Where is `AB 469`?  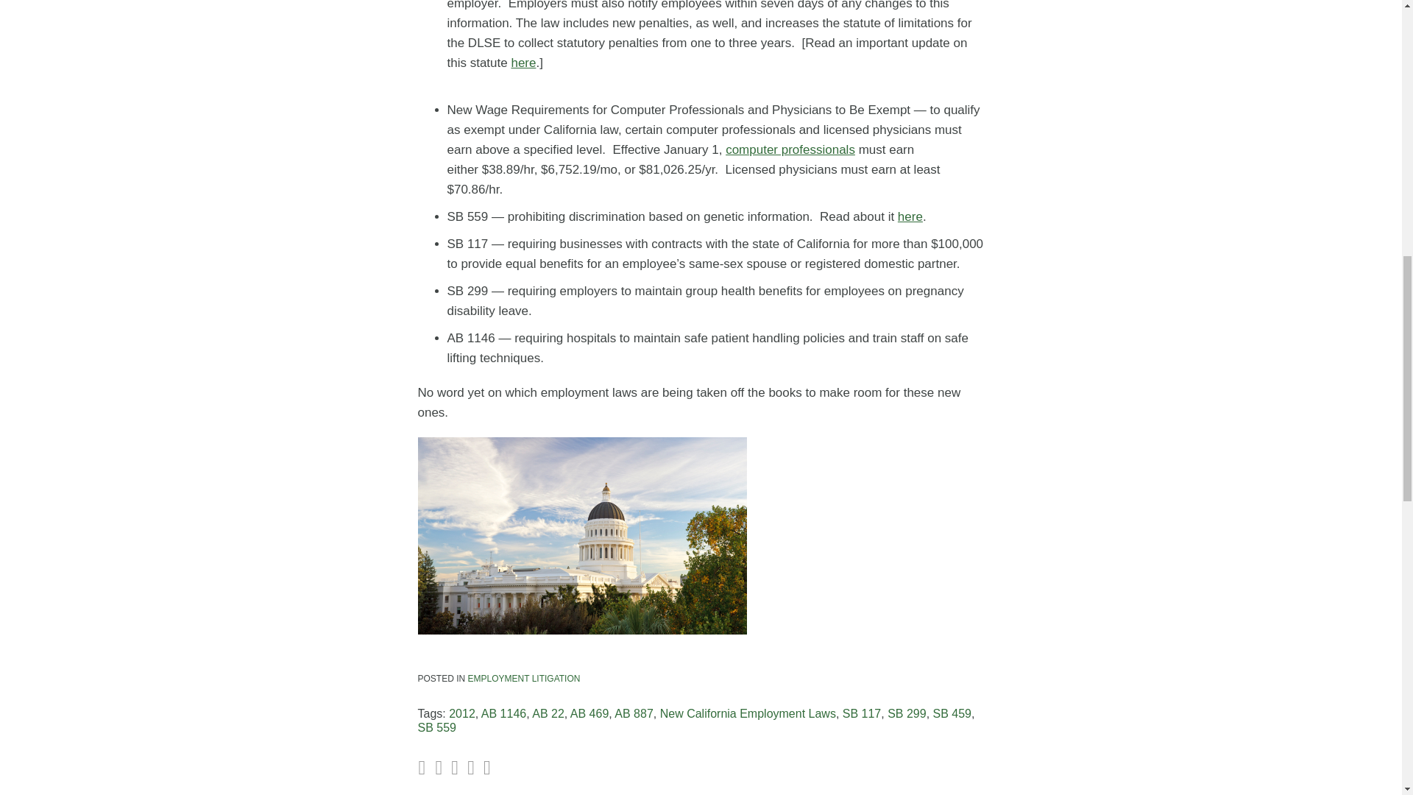 AB 469 is located at coordinates (589, 714).